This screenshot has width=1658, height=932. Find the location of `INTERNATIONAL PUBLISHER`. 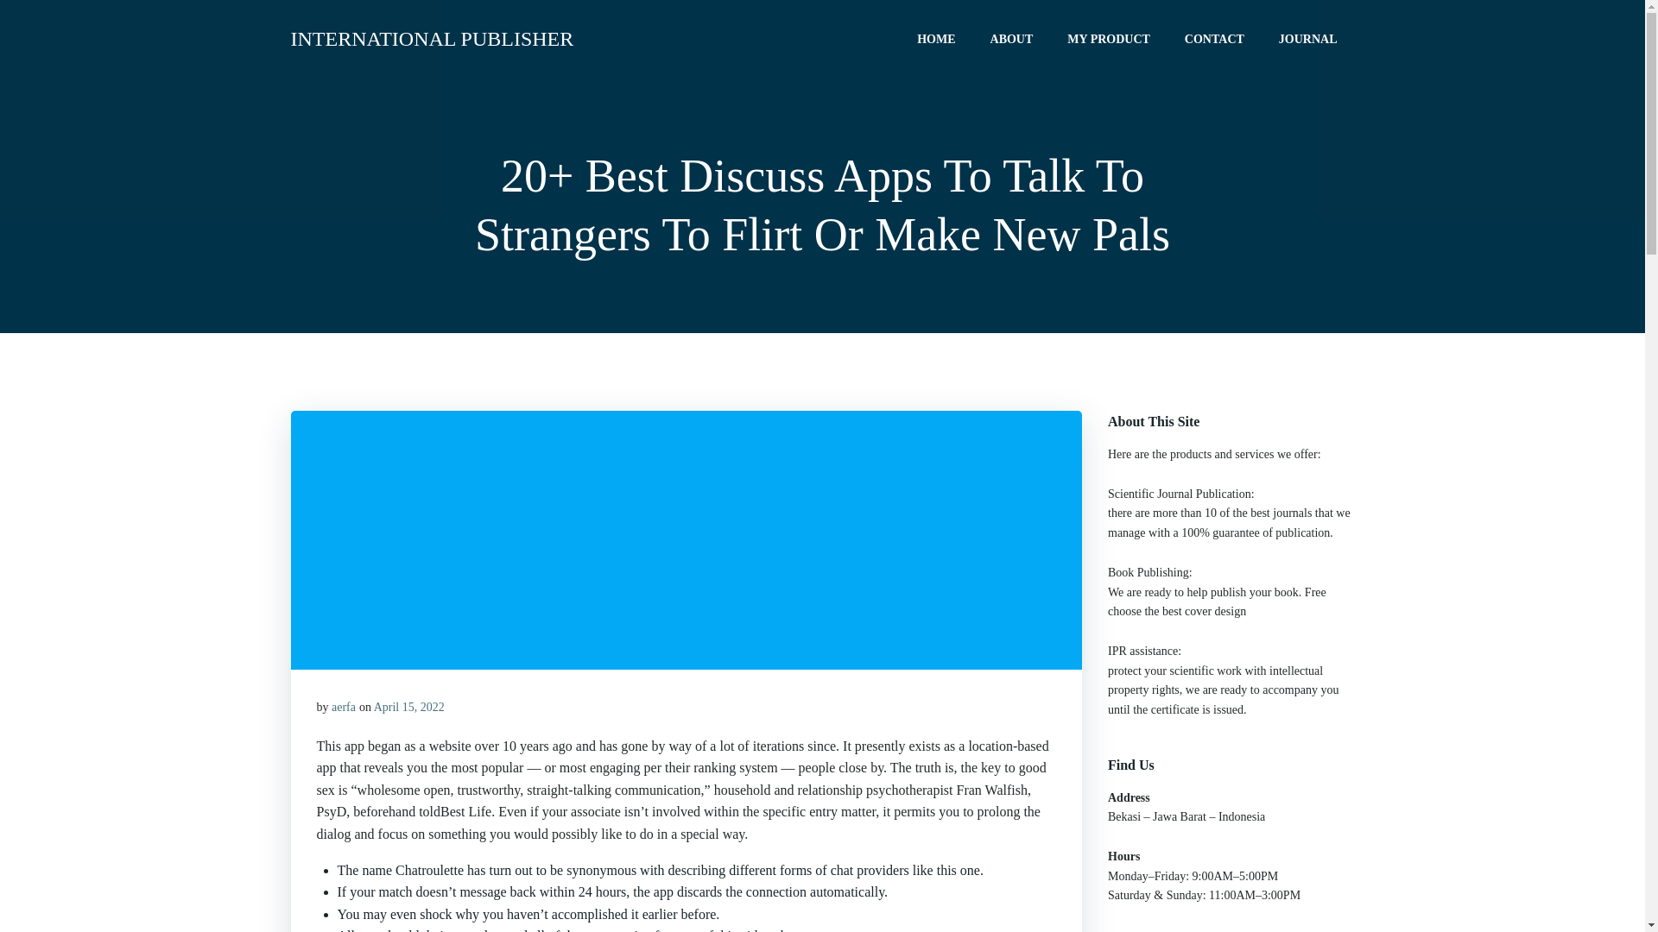

INTERNATIONAL PUBLISHER is located at coordinates (432, 38).